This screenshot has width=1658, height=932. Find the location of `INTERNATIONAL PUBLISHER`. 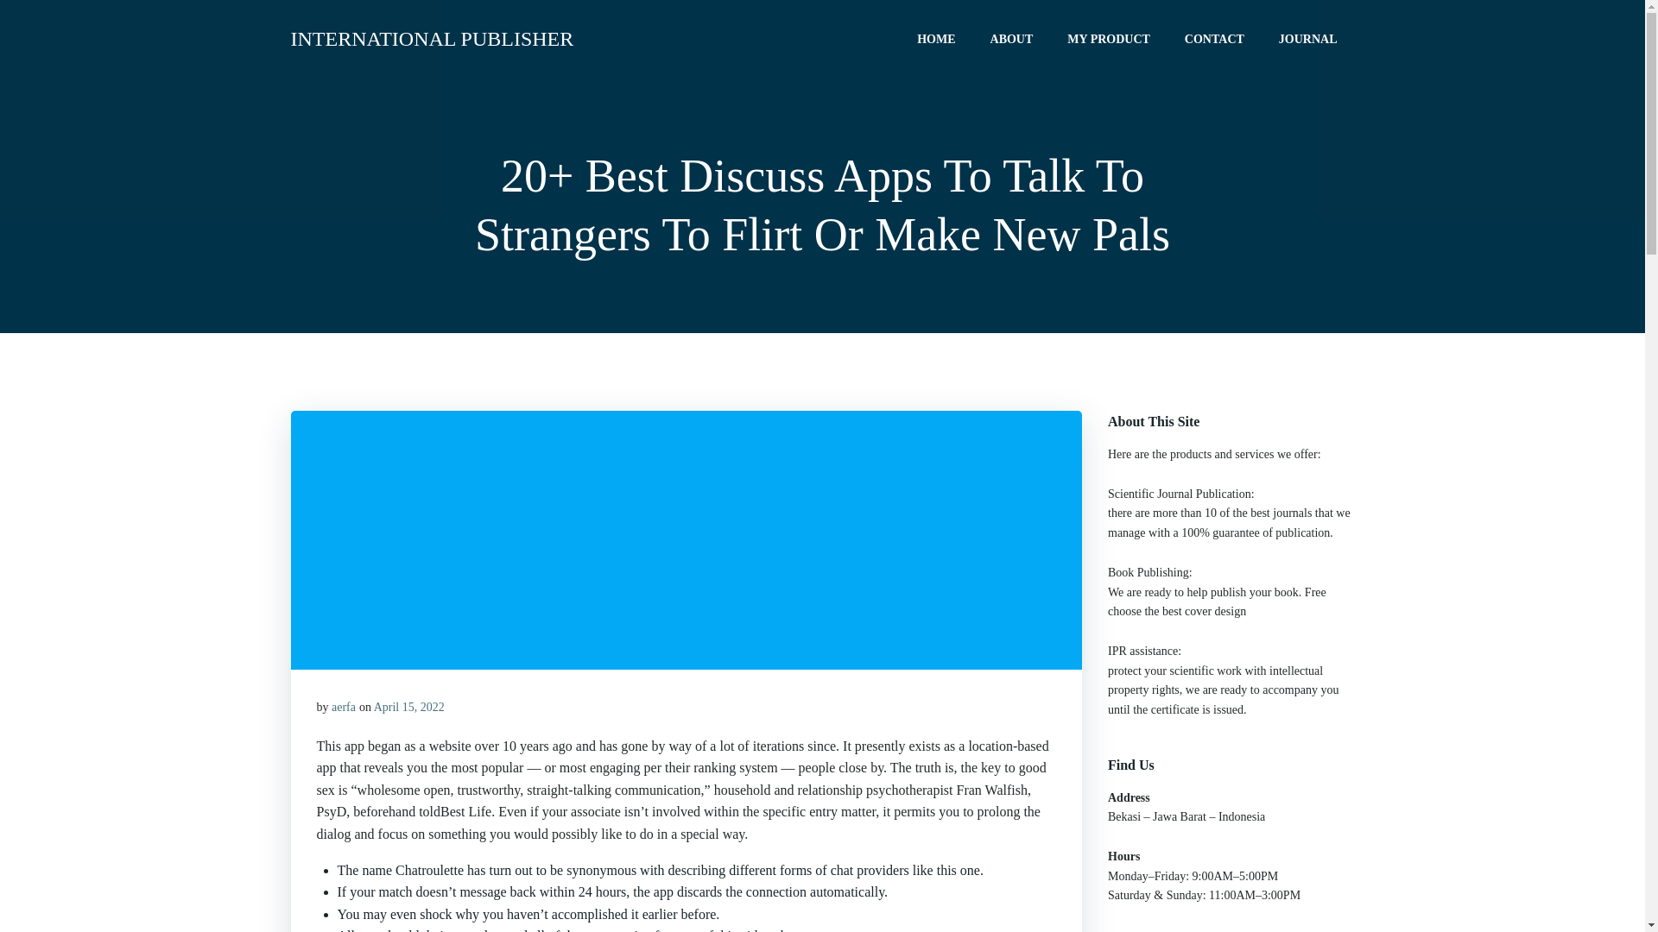

INTERNATIONAL PUBLISHER is located at coordinates (432, 38).